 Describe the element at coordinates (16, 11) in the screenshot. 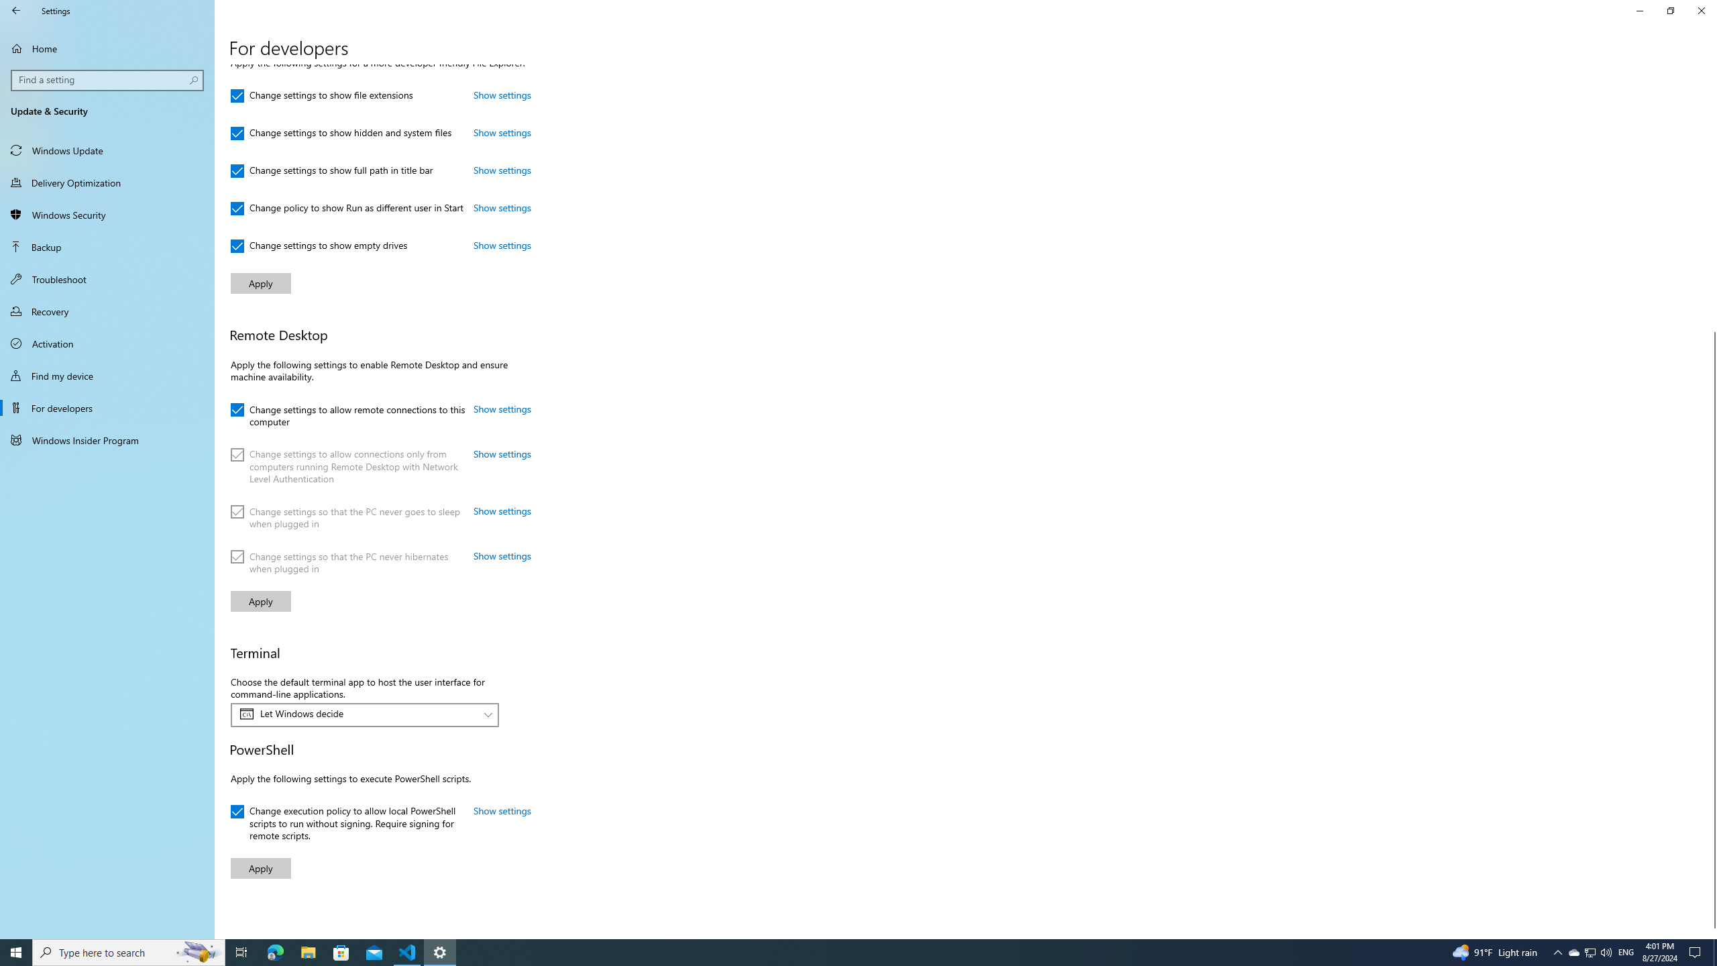

I see `Back` at that location.